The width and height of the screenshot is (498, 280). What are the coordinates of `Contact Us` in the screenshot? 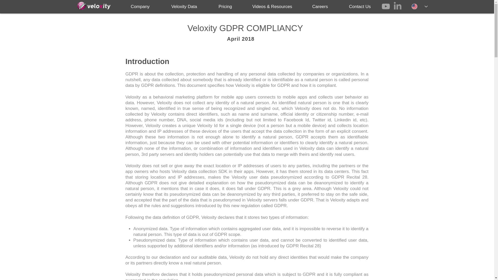 It's located at (359, 6).